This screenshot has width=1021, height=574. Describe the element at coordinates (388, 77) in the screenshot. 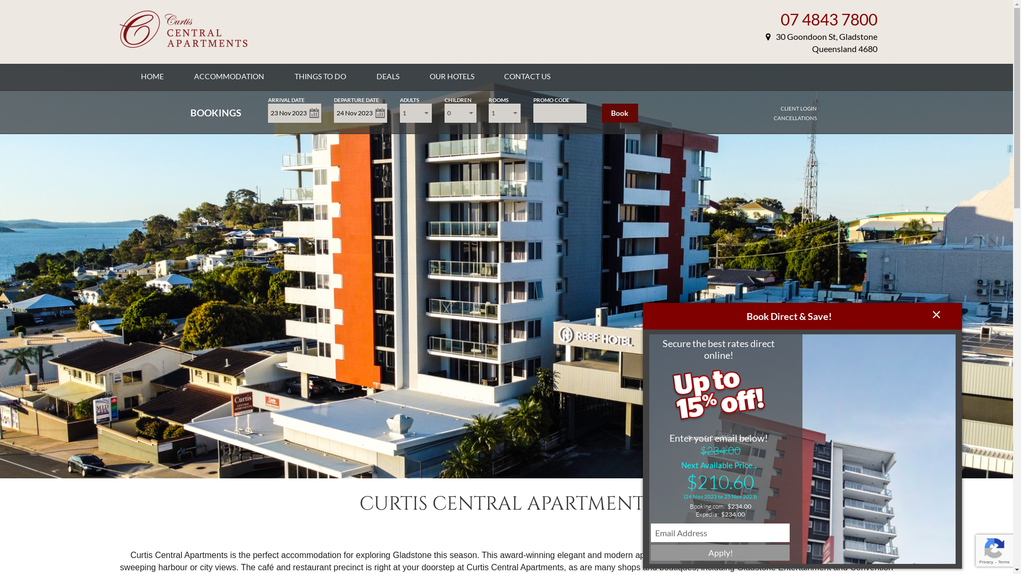

I see `DEALS` at that location.